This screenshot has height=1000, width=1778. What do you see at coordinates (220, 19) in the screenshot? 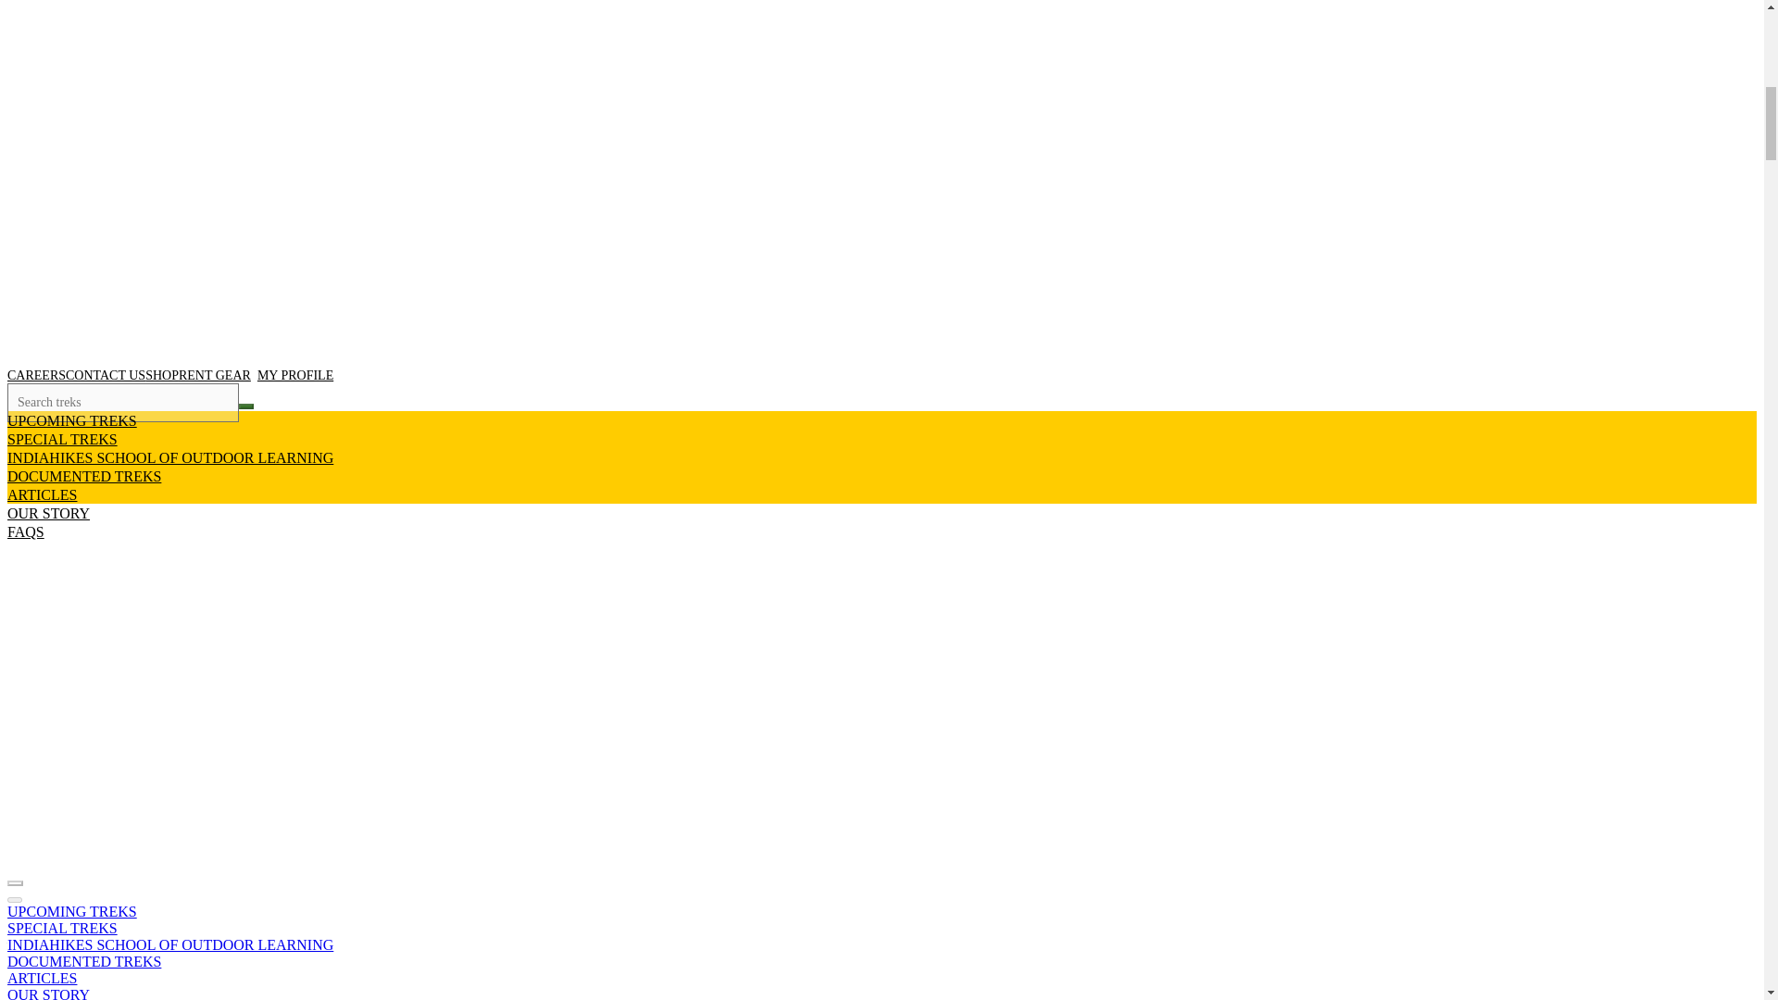
I see `SHOP` at bounding box center [220, 19].